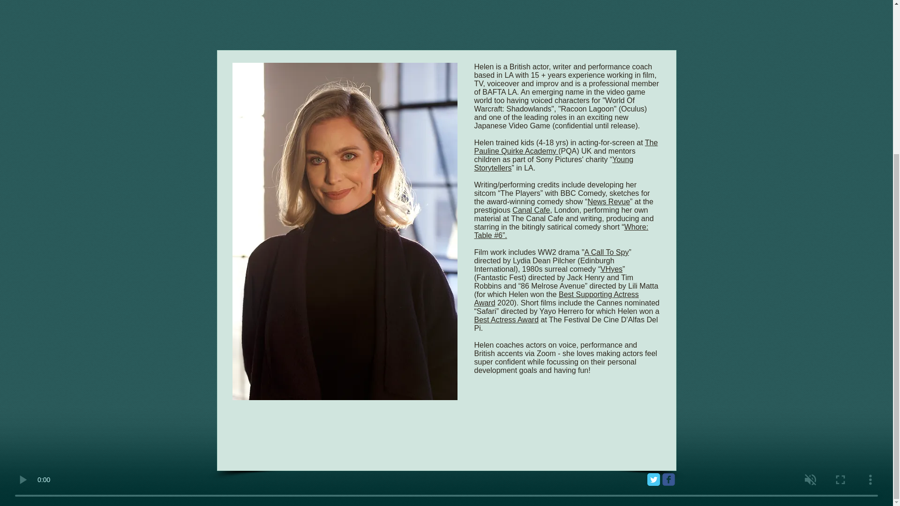  I want to click on VHyes, so click(611, 269).